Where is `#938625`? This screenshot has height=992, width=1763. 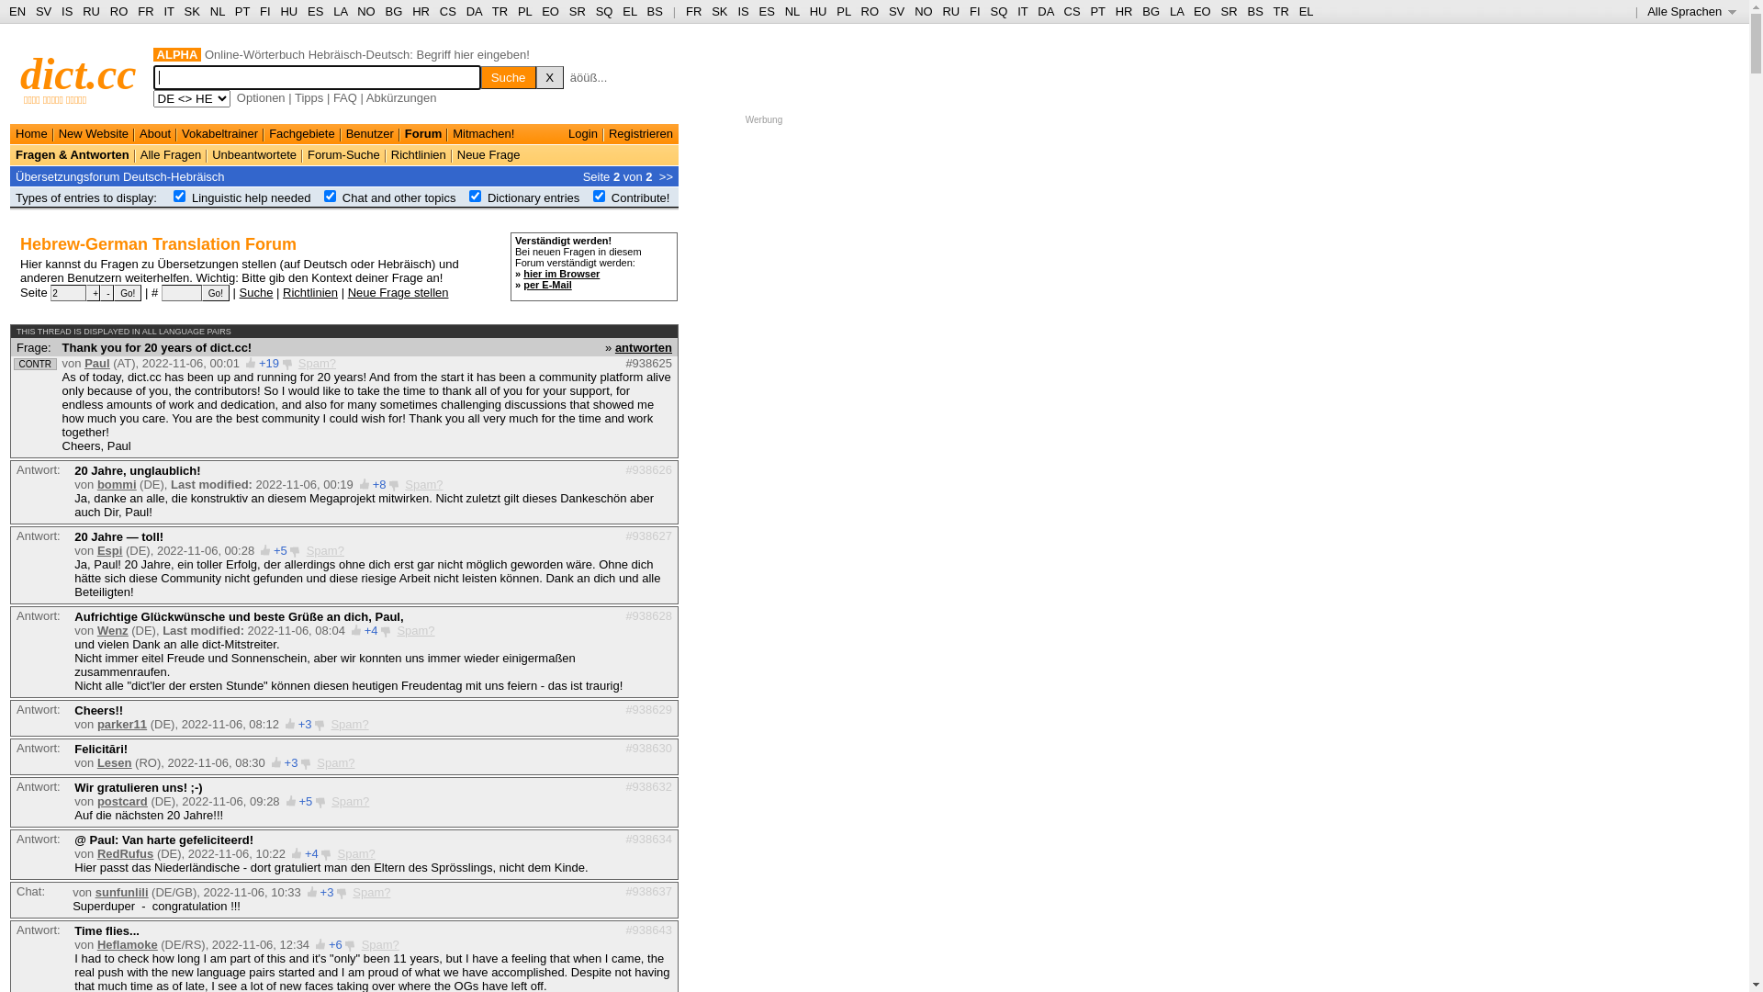 #938625 is located at coordinates (648, 364).